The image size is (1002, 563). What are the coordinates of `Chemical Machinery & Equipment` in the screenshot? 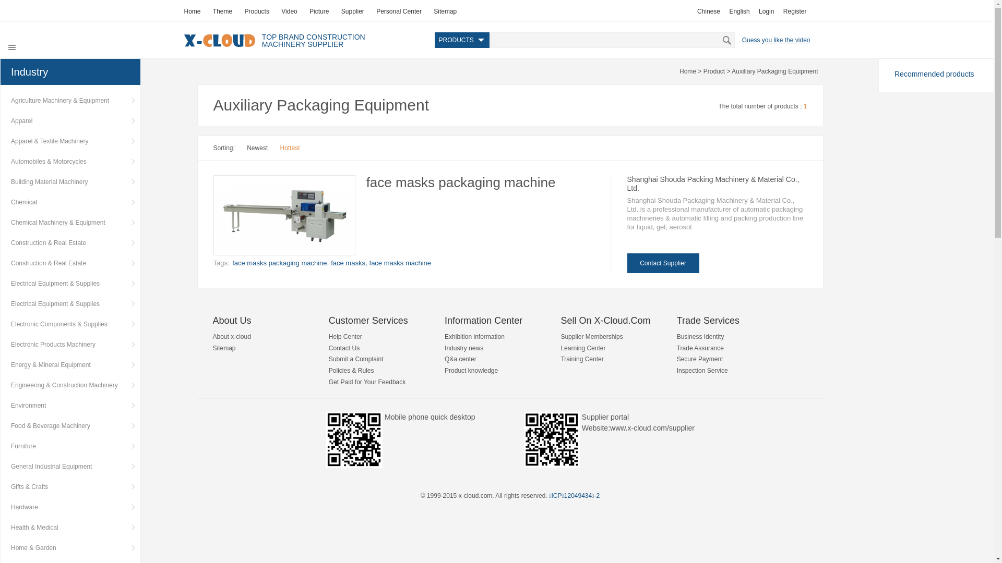 It's located at (70, 223).